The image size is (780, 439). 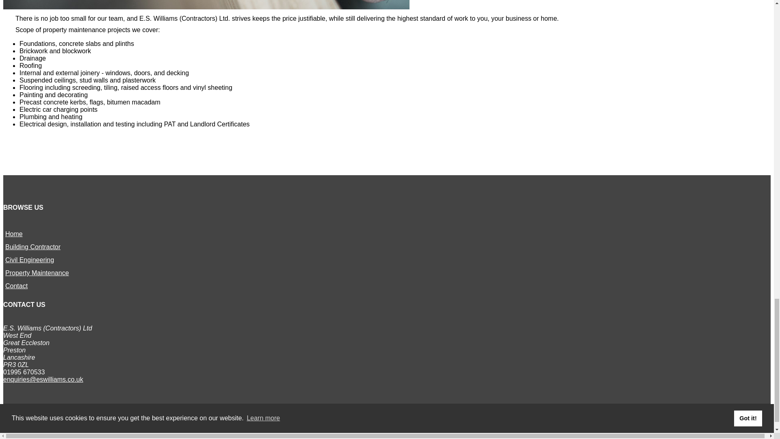 What do you see at coordinates (71, 433) in the screenshot?
I see `Valid HTML5` at bounding box center [71, 433].